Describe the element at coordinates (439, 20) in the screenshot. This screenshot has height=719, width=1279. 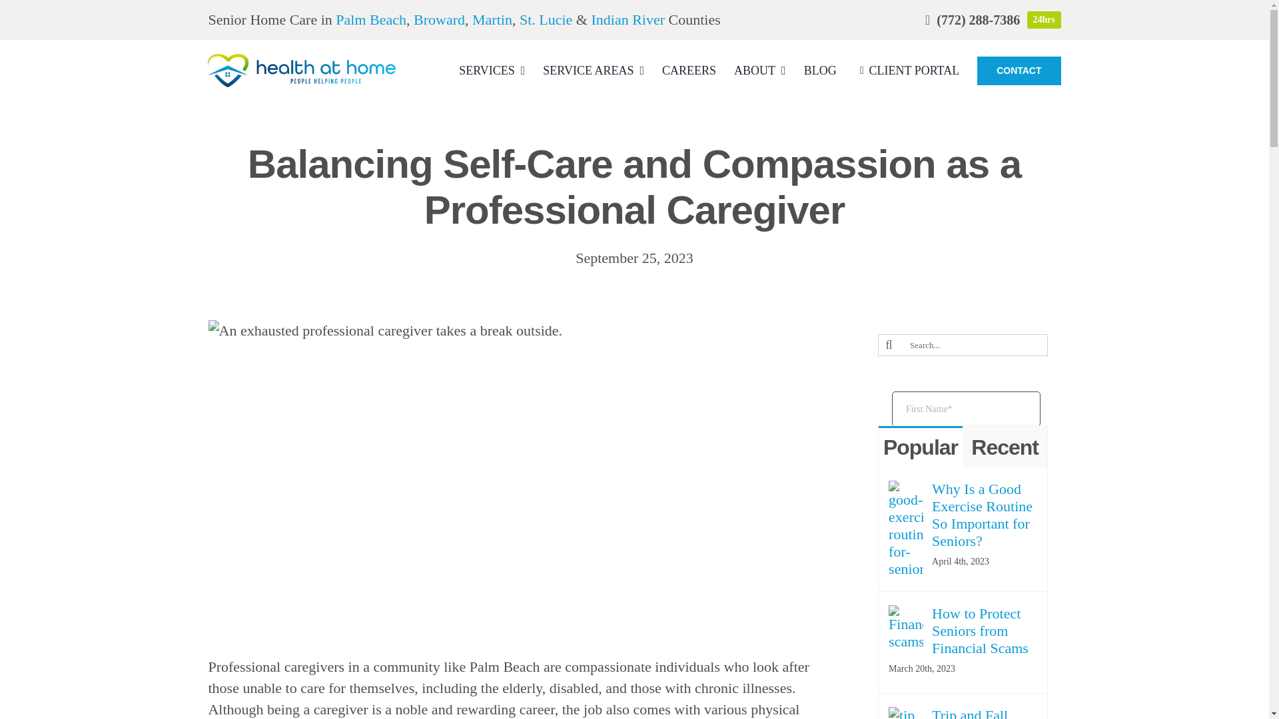
I see `Broward` at that location.